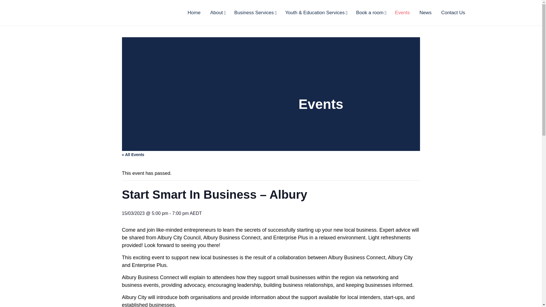 This screenshot has height=307, width=546. Describe the element at coordinates (371, 13) in the screenshot. I see `Book a room` at that location.